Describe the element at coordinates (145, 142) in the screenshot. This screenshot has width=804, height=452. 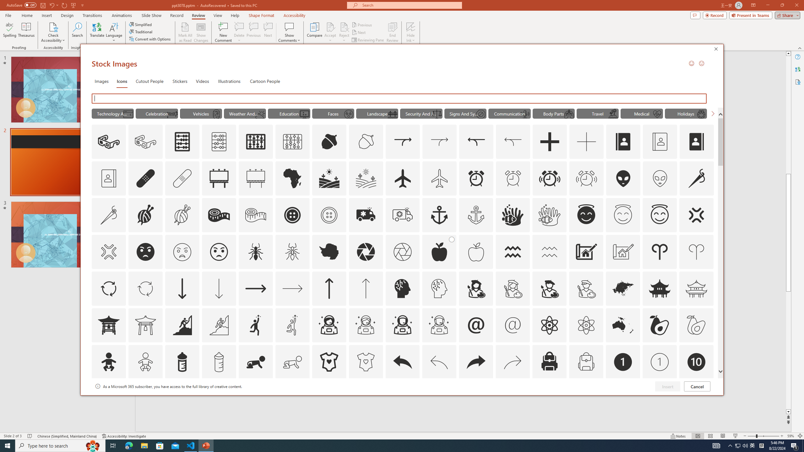
I see `AutomationID: Icons_3dGlasses_M` at that location.